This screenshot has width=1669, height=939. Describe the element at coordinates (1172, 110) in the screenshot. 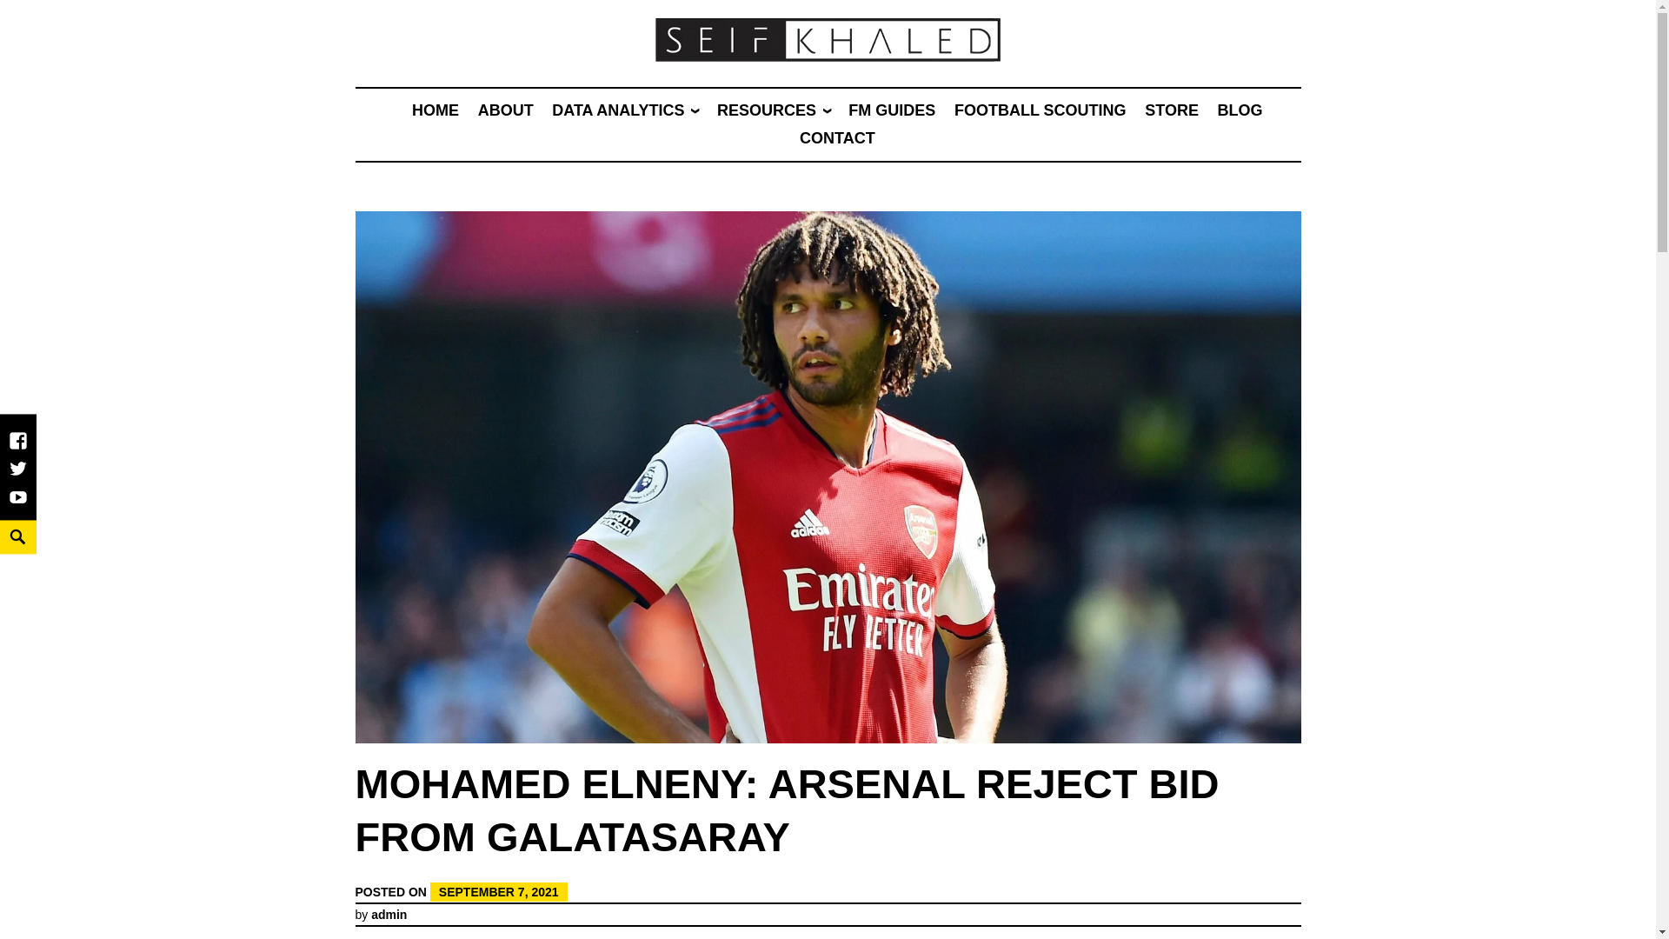

I see `STORE` at that location.